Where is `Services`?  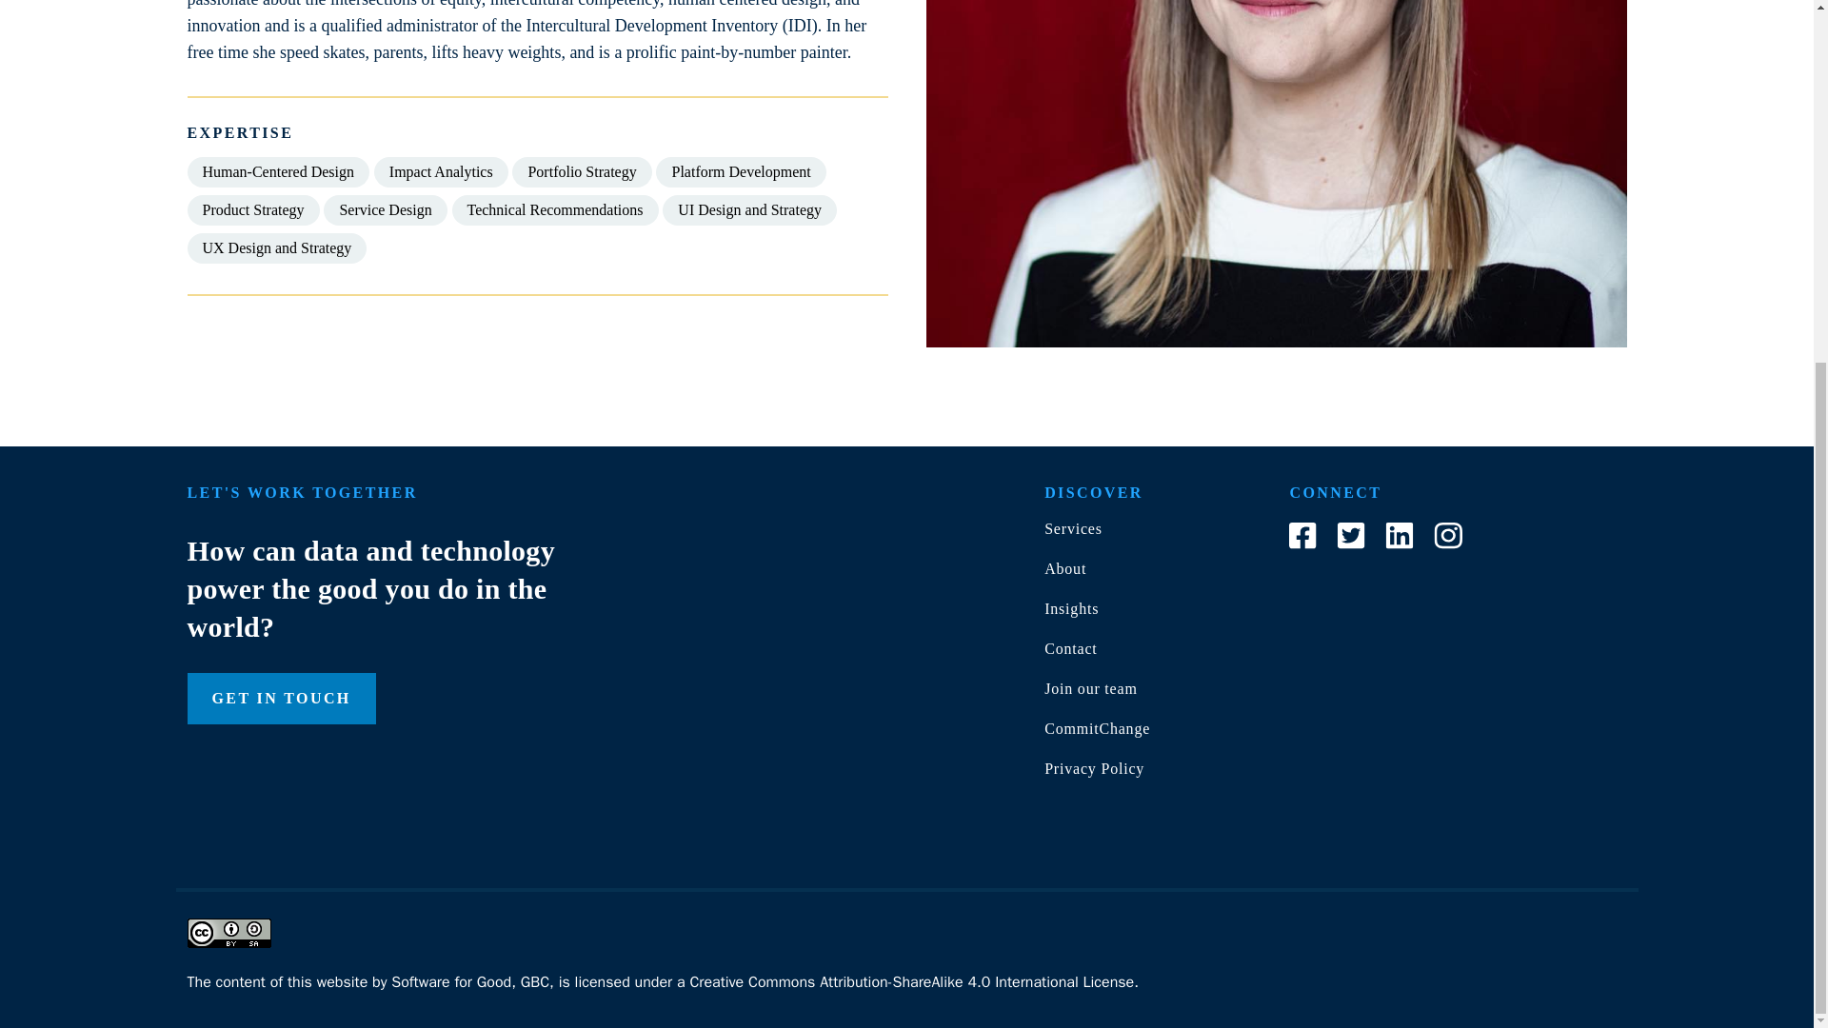 Services is located at coordinates (1072, 527).